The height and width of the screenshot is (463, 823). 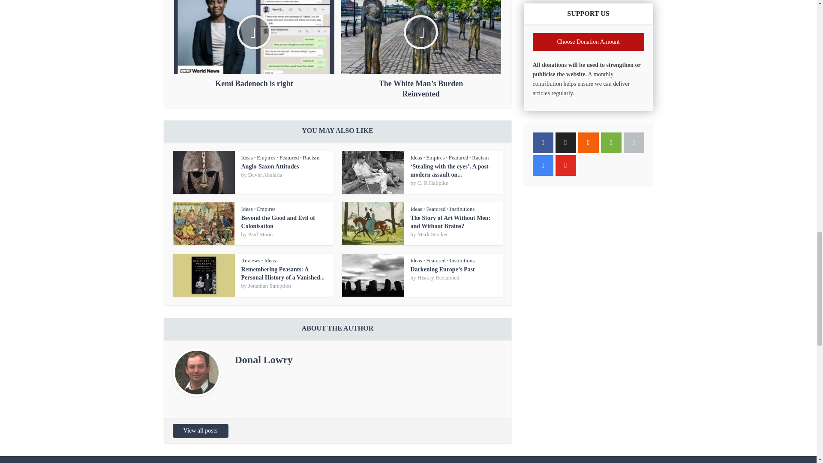 I want to click on The Story of Art Without Men: and Without Brains?, so click(x=451, y=222).